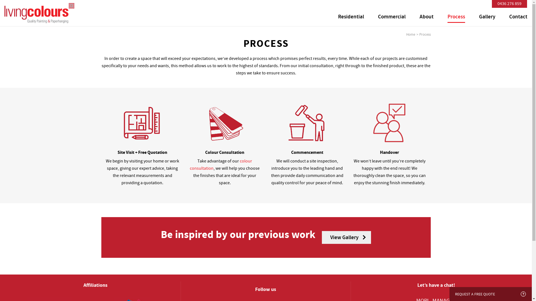  Describe the element at coordinates (518, 17) in the screenshot. I see `Contact` at that location.